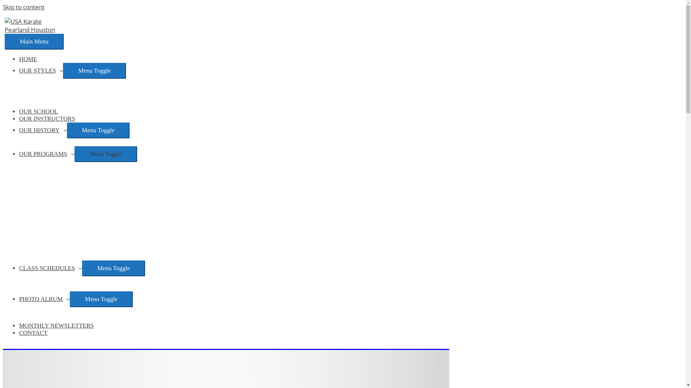  What do you see at coordinates (101, 299) in the screenshot?
I see `Menu Toggle` at bounding box center [101, 299].